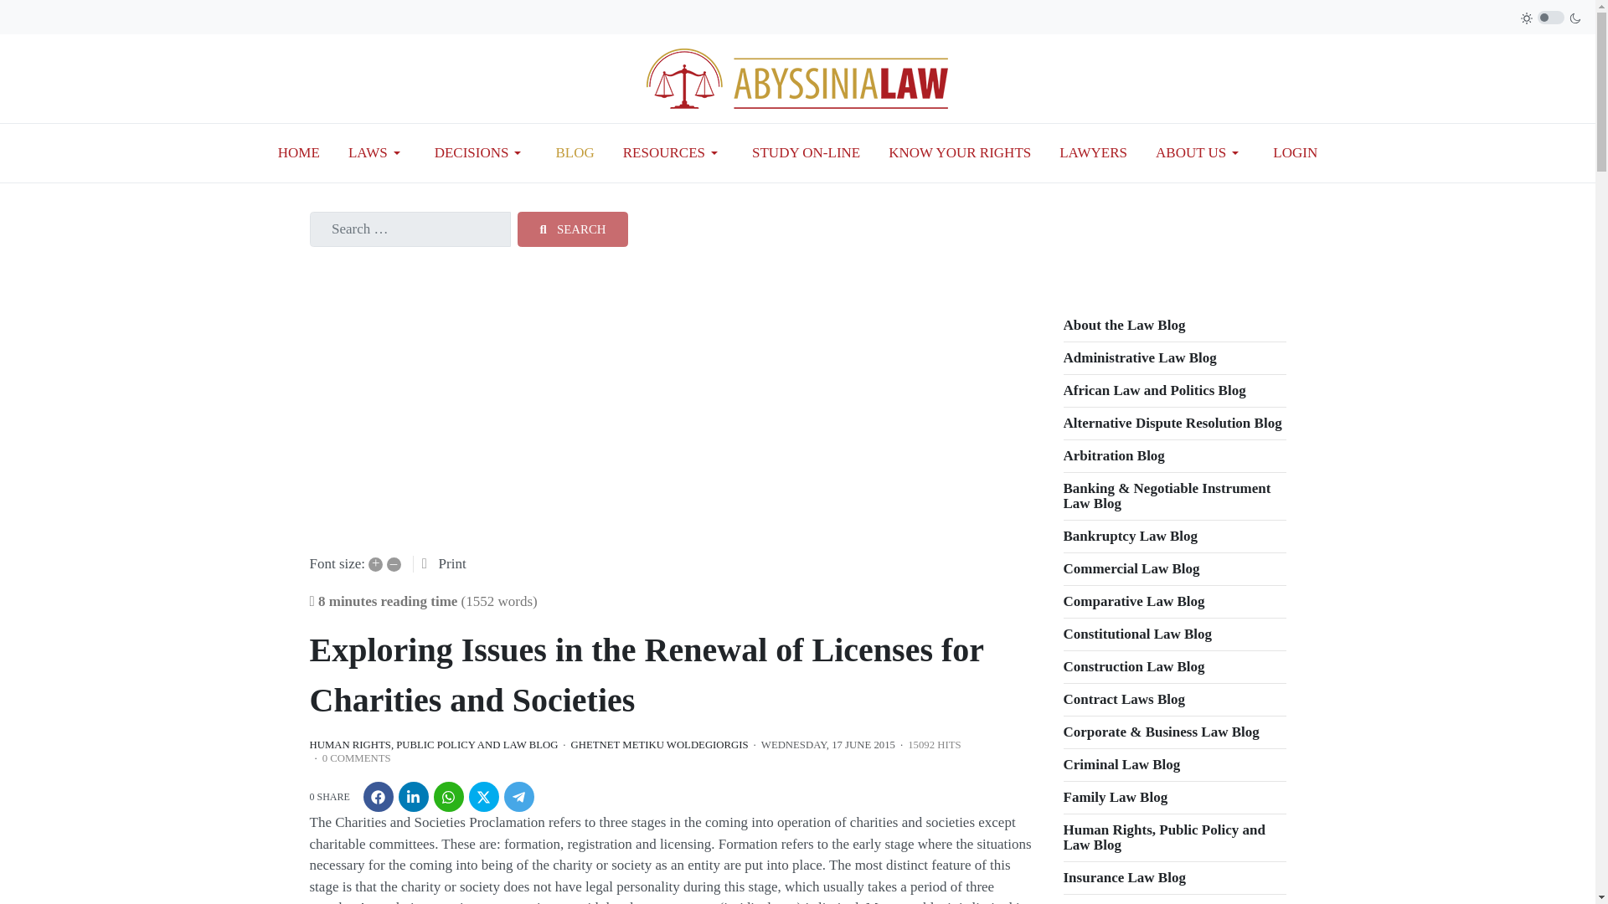 This screenshot has height=904, width=1608. What do you see at coordinates (519, 797) in the screenshot?
I see `telegram` at bounding box center [519, 797].